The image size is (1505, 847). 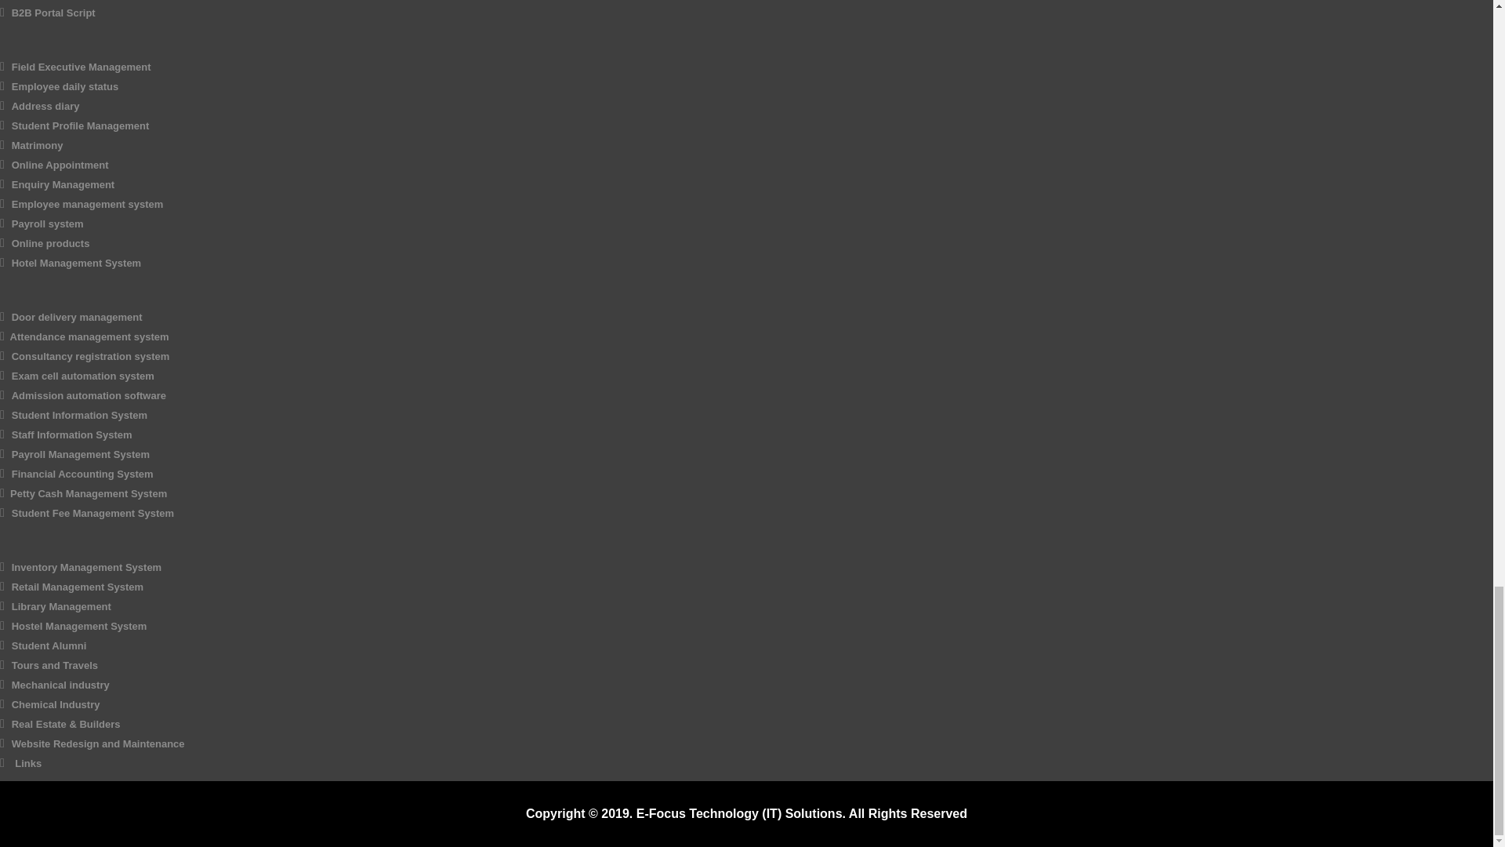 What do you see at coordinates (53, 13) in the screenshot?
I see `B2B Portal Script` at bounding box center [53, 13].